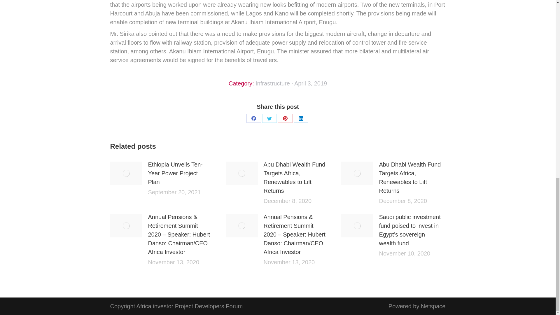  I want to click on Twitter, so click(269, 118).